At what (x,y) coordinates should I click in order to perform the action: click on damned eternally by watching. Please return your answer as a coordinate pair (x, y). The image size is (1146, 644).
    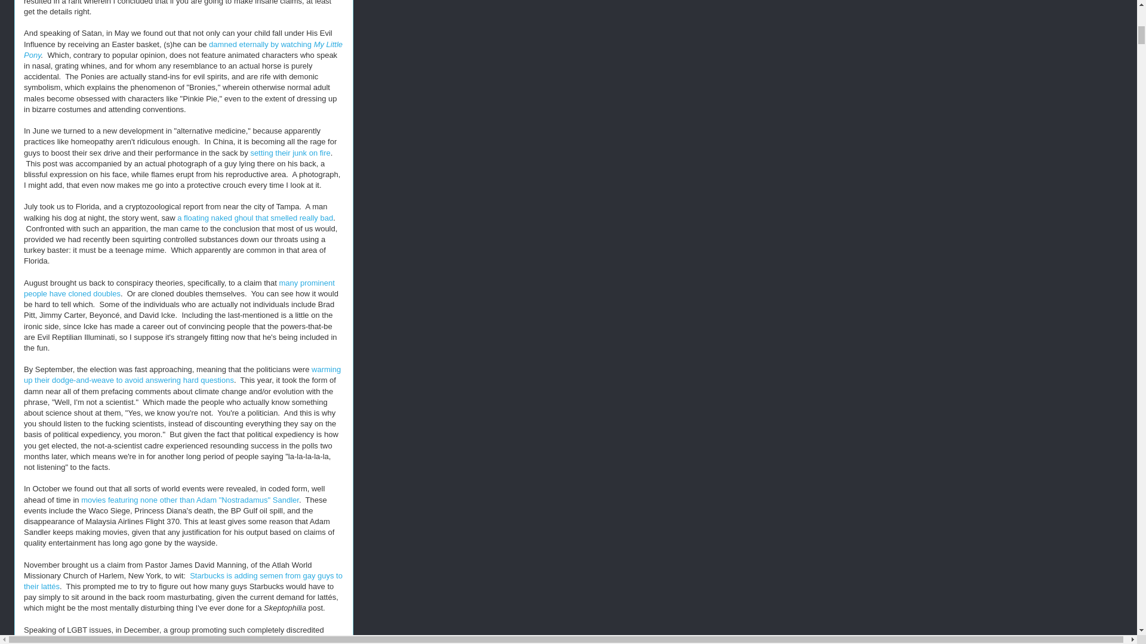
    Looking at the image, I should click on (261, 44).